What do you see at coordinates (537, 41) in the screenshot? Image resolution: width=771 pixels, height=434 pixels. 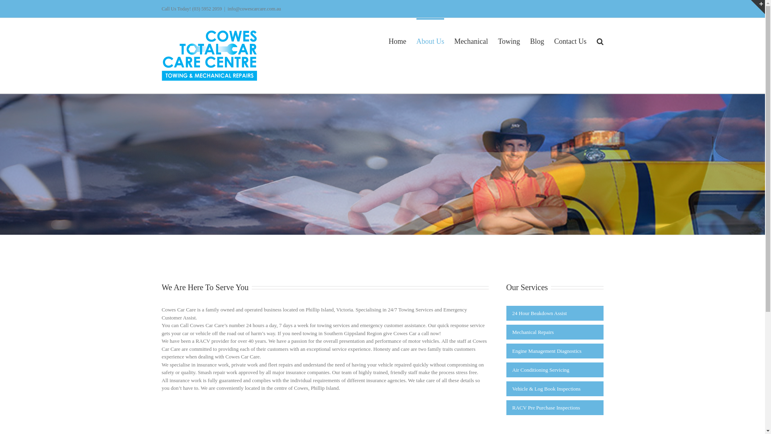 I see `Blog` at bounding box center [537, 41].